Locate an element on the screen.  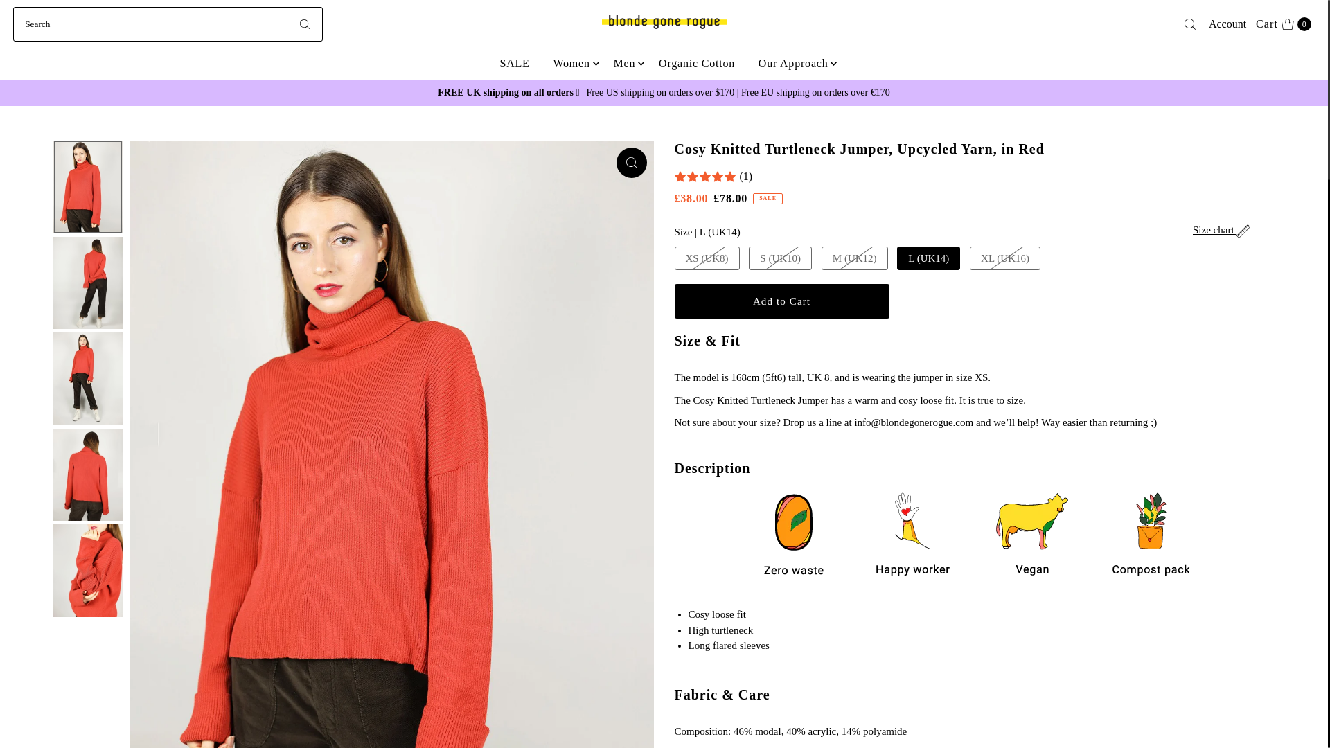
Women is located at coordinates (1227, 24).